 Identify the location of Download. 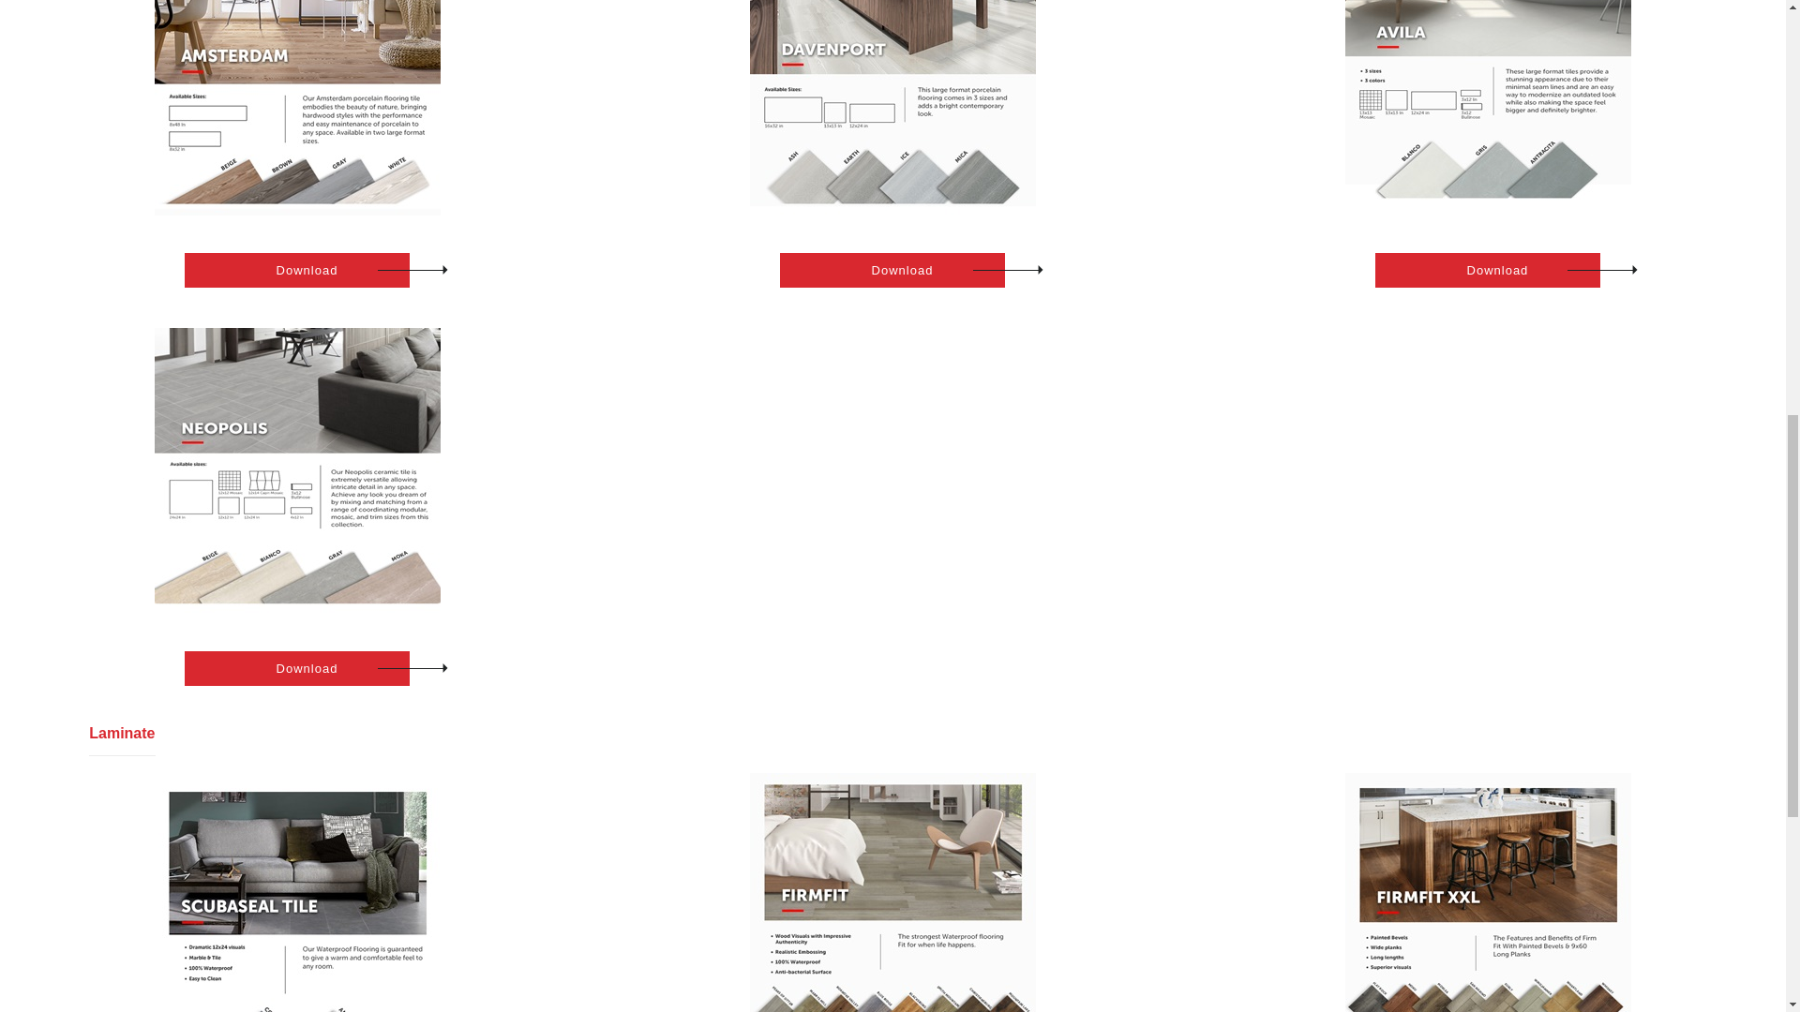
(297, 270).